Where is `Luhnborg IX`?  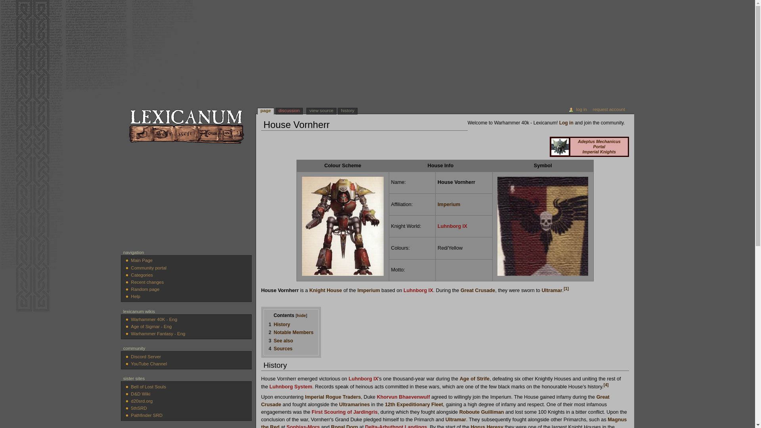
Luhnborg IX is located at coordinates (418, 290).